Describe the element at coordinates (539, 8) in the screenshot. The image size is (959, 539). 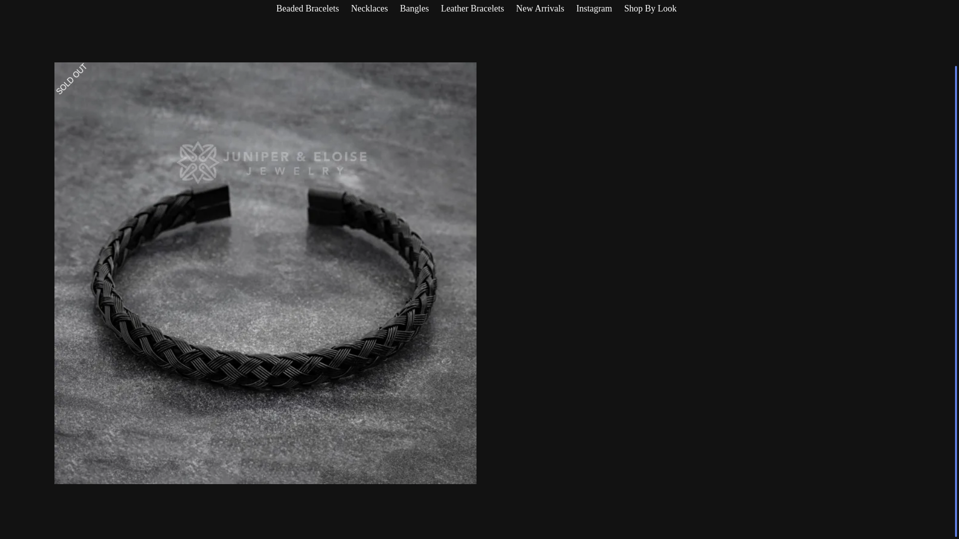
I see `New Arrivals` at that location.